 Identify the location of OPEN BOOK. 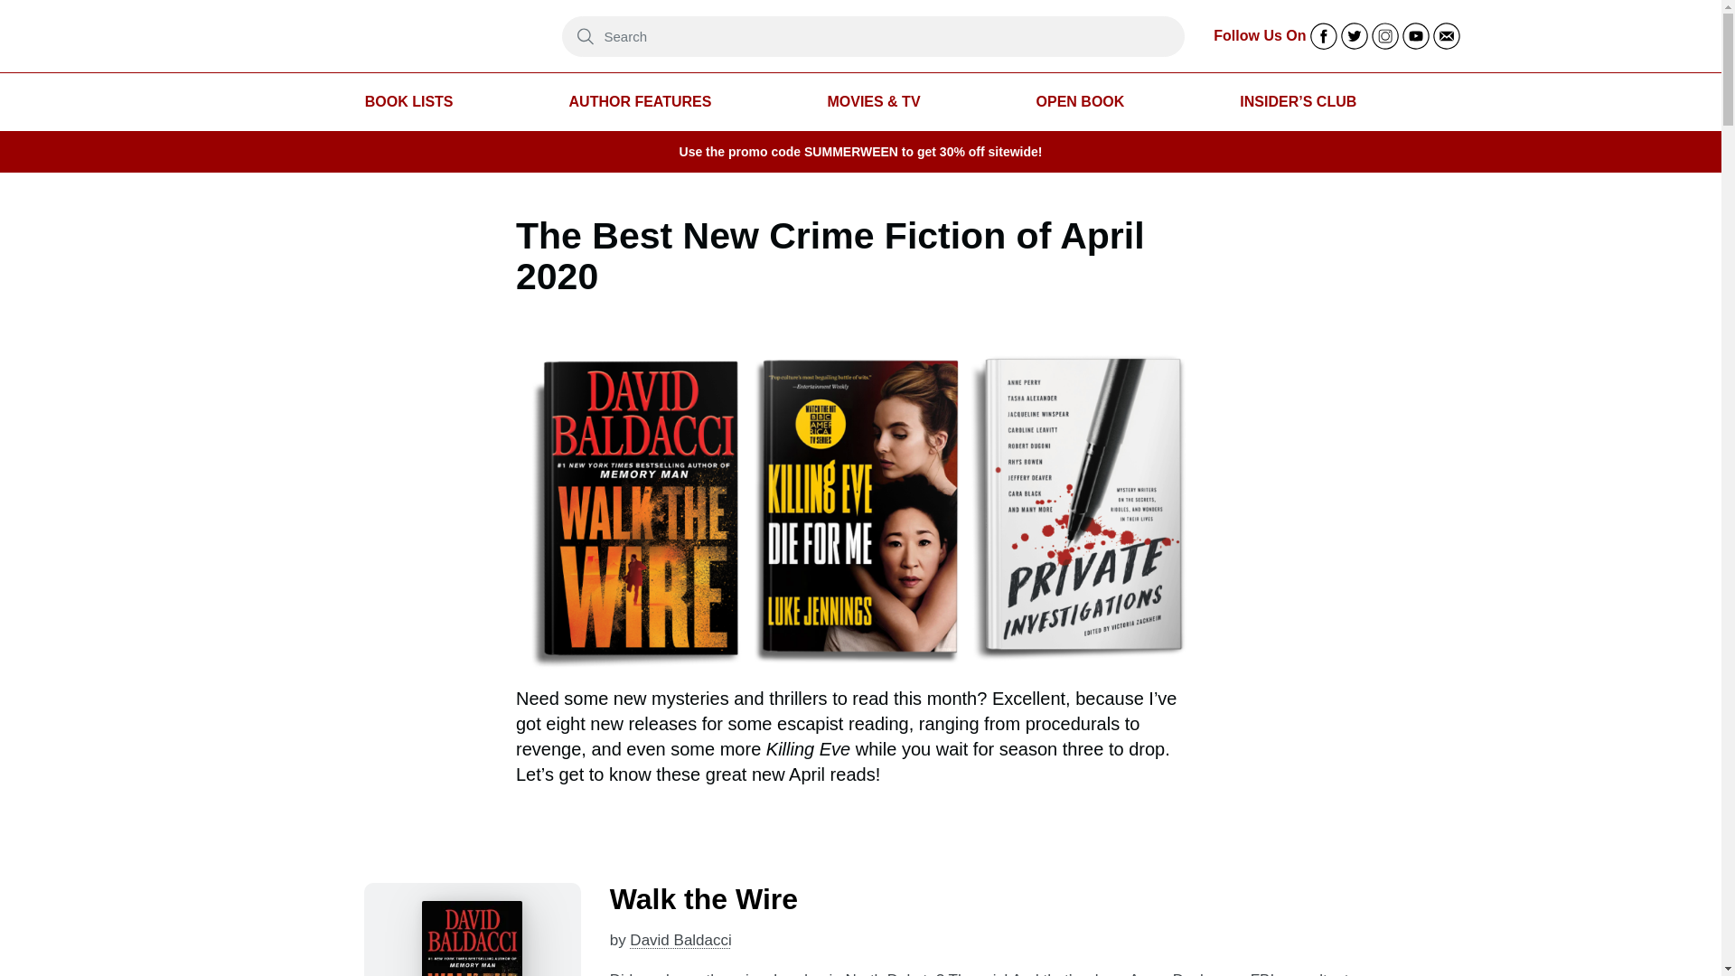
(1080, 102).